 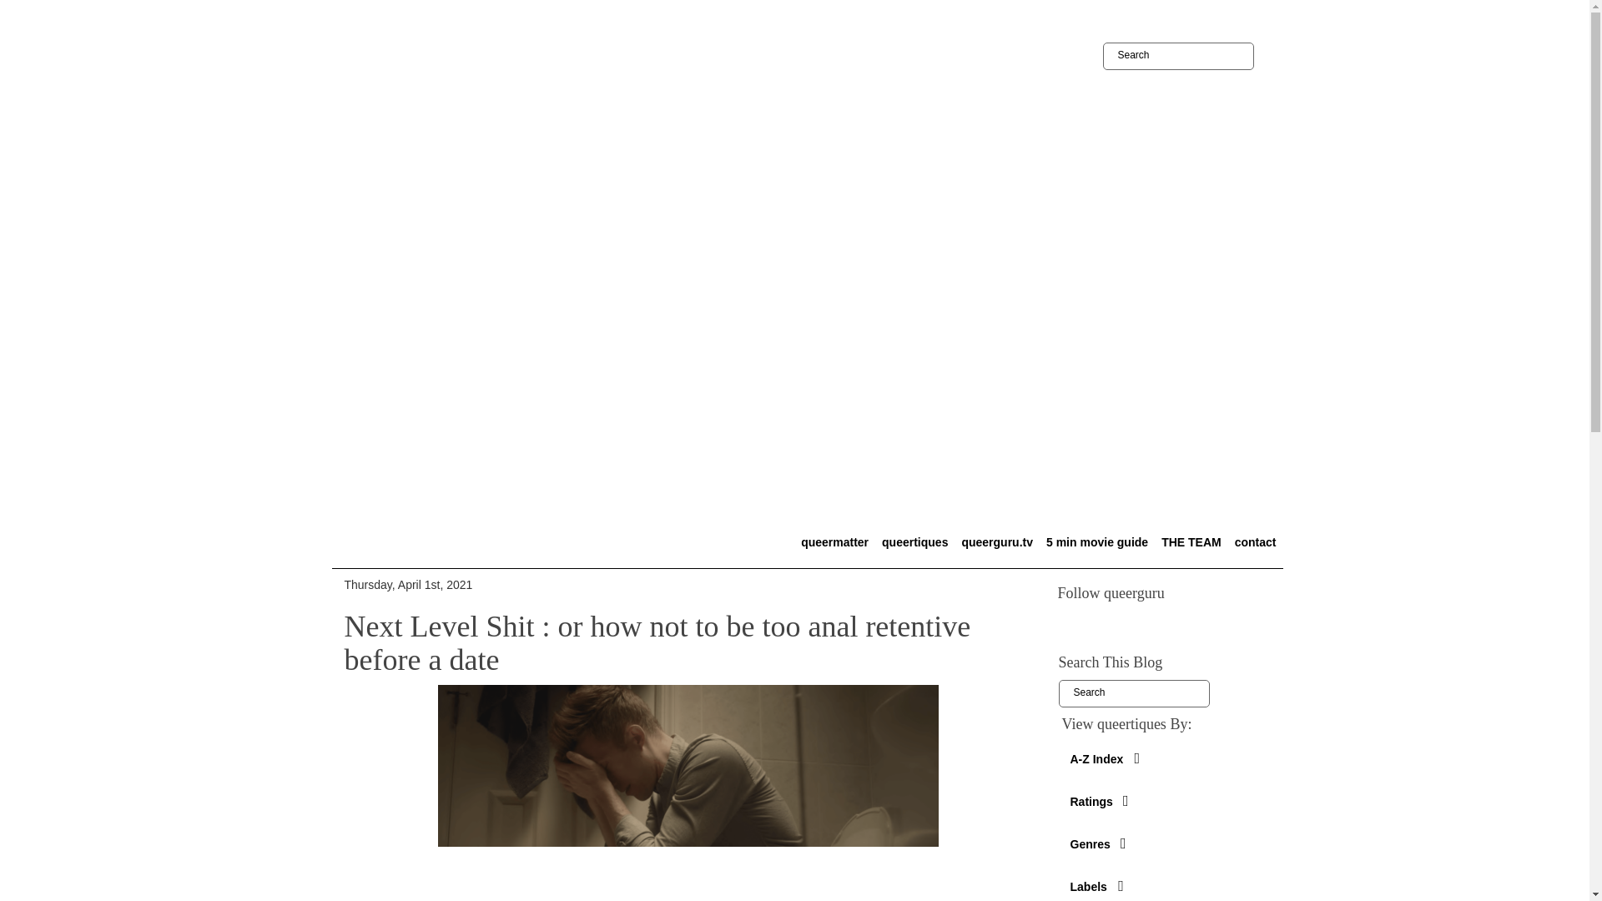 What do you see at coordinates (997, 541) in the screenshot?
I see `queerguru.tv` at bounding box center [997, 541].